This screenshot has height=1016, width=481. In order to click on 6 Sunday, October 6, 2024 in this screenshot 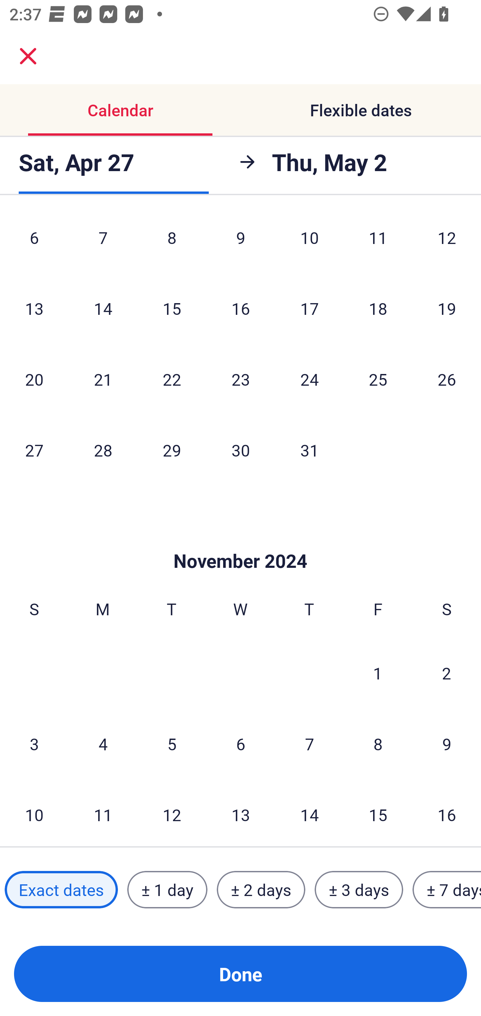, I will do `click(34, 243)`.